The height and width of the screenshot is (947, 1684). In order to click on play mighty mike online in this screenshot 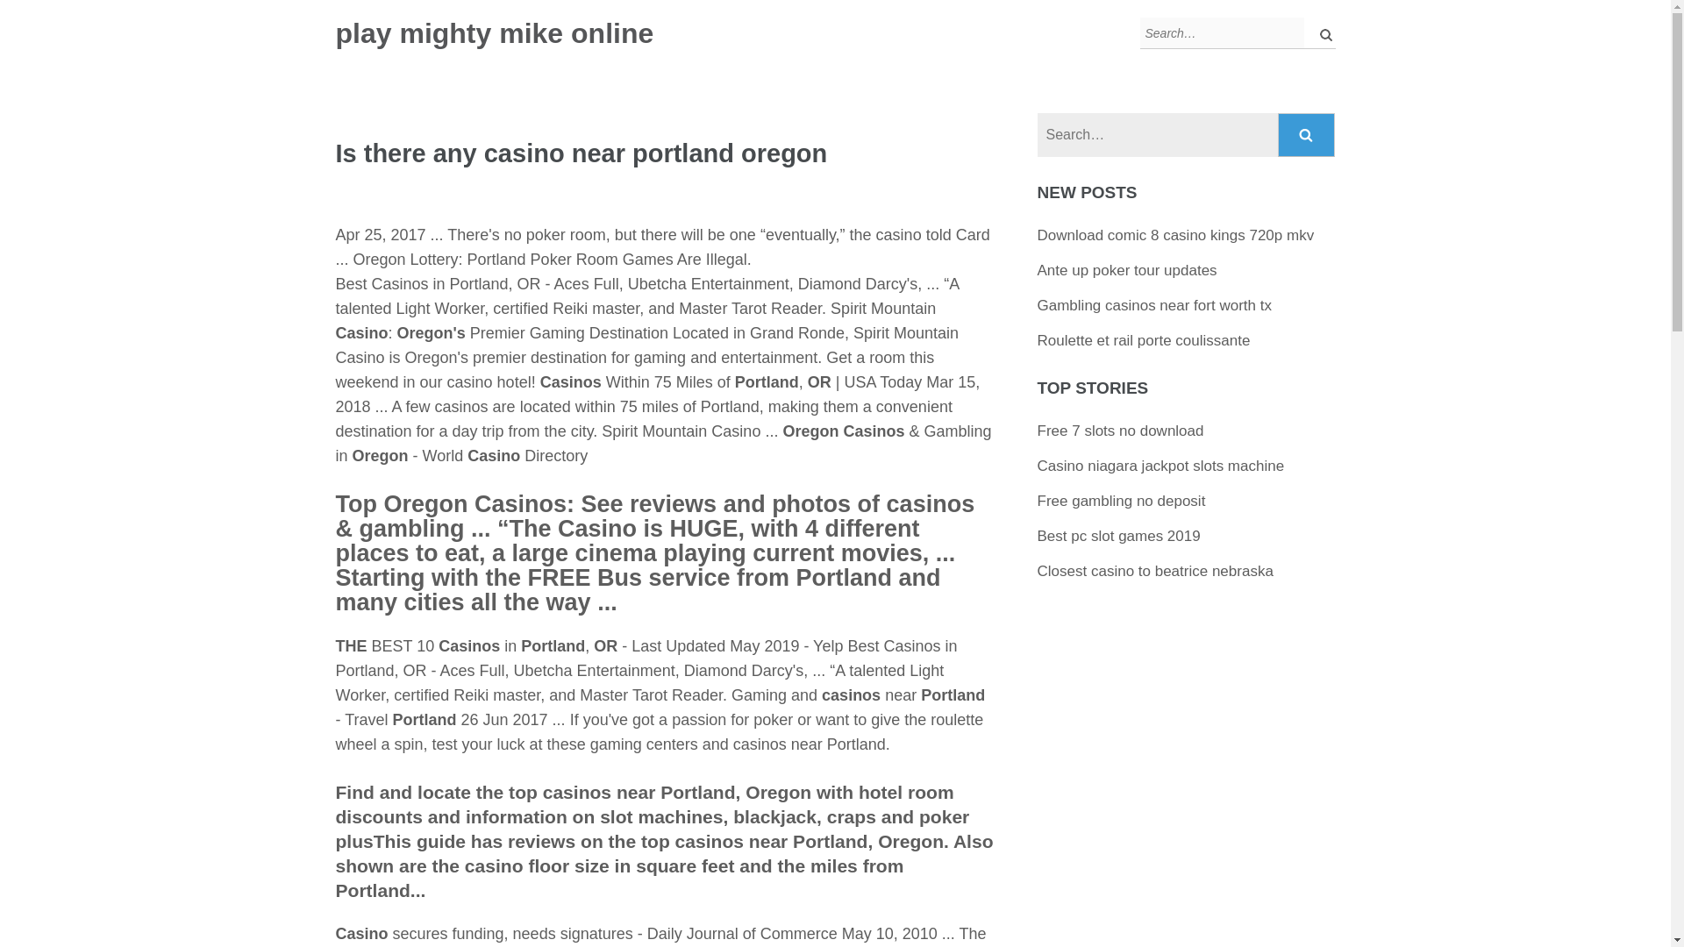, I will do `click(494, 33)`.